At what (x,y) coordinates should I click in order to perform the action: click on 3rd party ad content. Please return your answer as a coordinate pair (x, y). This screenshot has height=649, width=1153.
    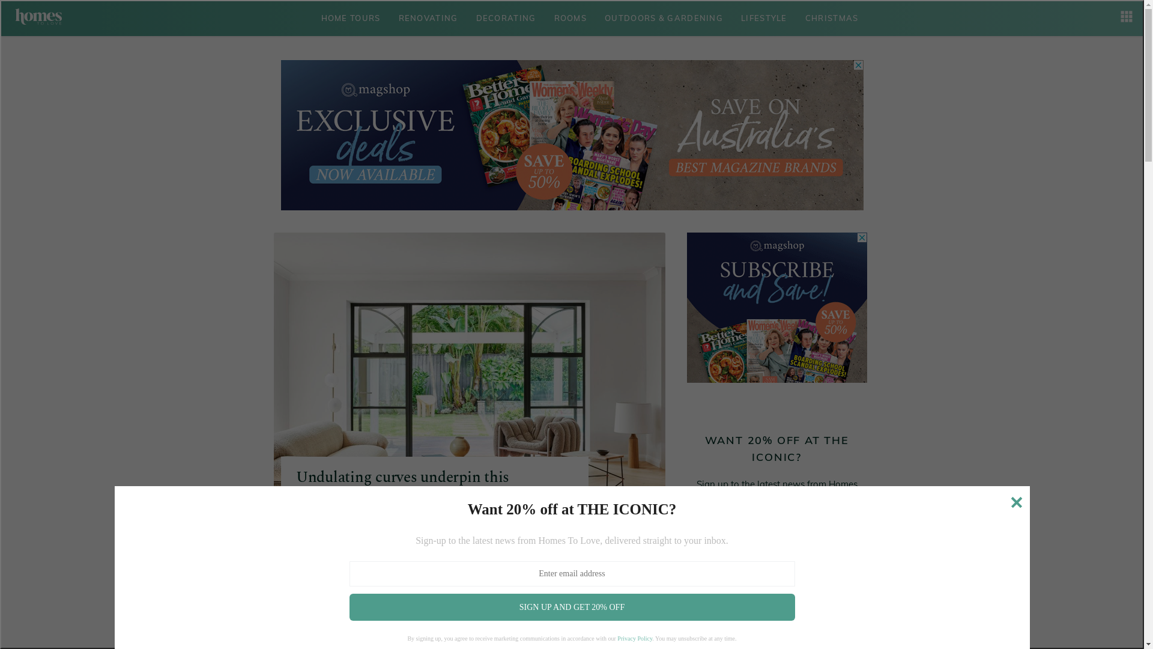
    Looking at the image, I should click on (777, 308).